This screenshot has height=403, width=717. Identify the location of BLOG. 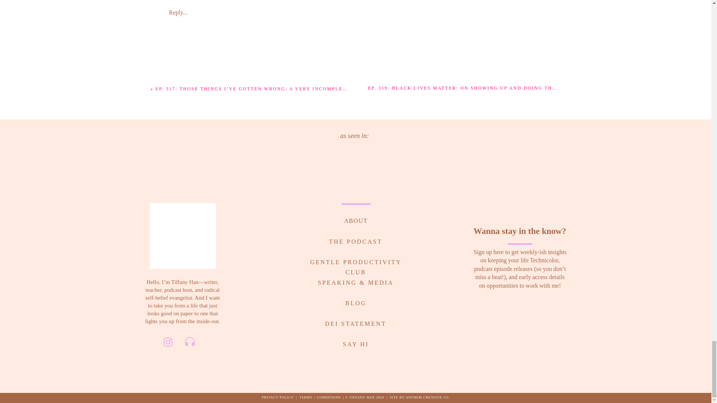
(356, 302).